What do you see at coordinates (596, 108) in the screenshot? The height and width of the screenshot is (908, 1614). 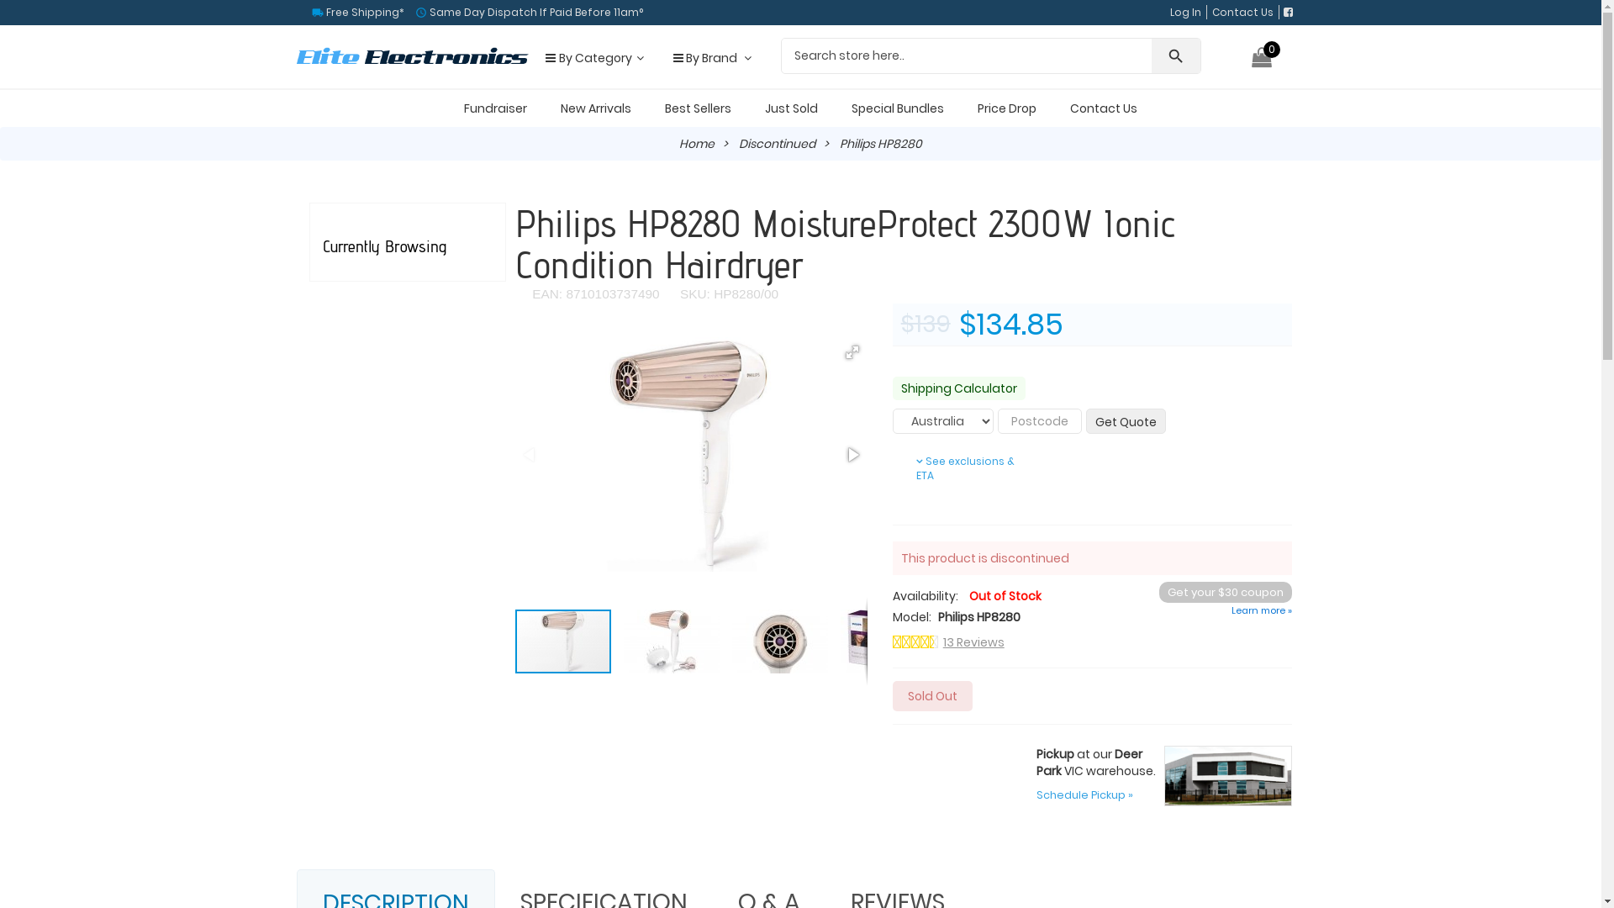 I see `New Arrivals` at bounding box center [596, 108].